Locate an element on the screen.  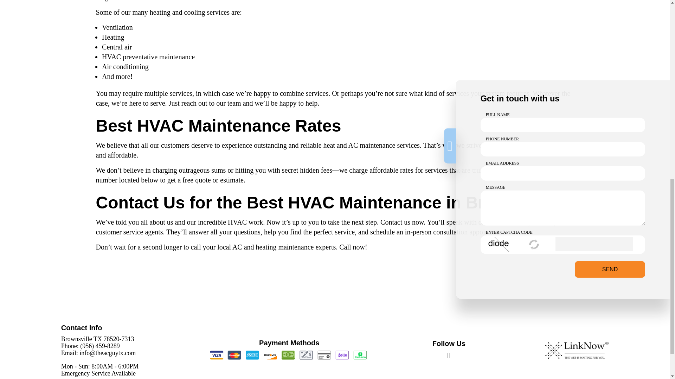
Check is located at coordinates (306, 355).